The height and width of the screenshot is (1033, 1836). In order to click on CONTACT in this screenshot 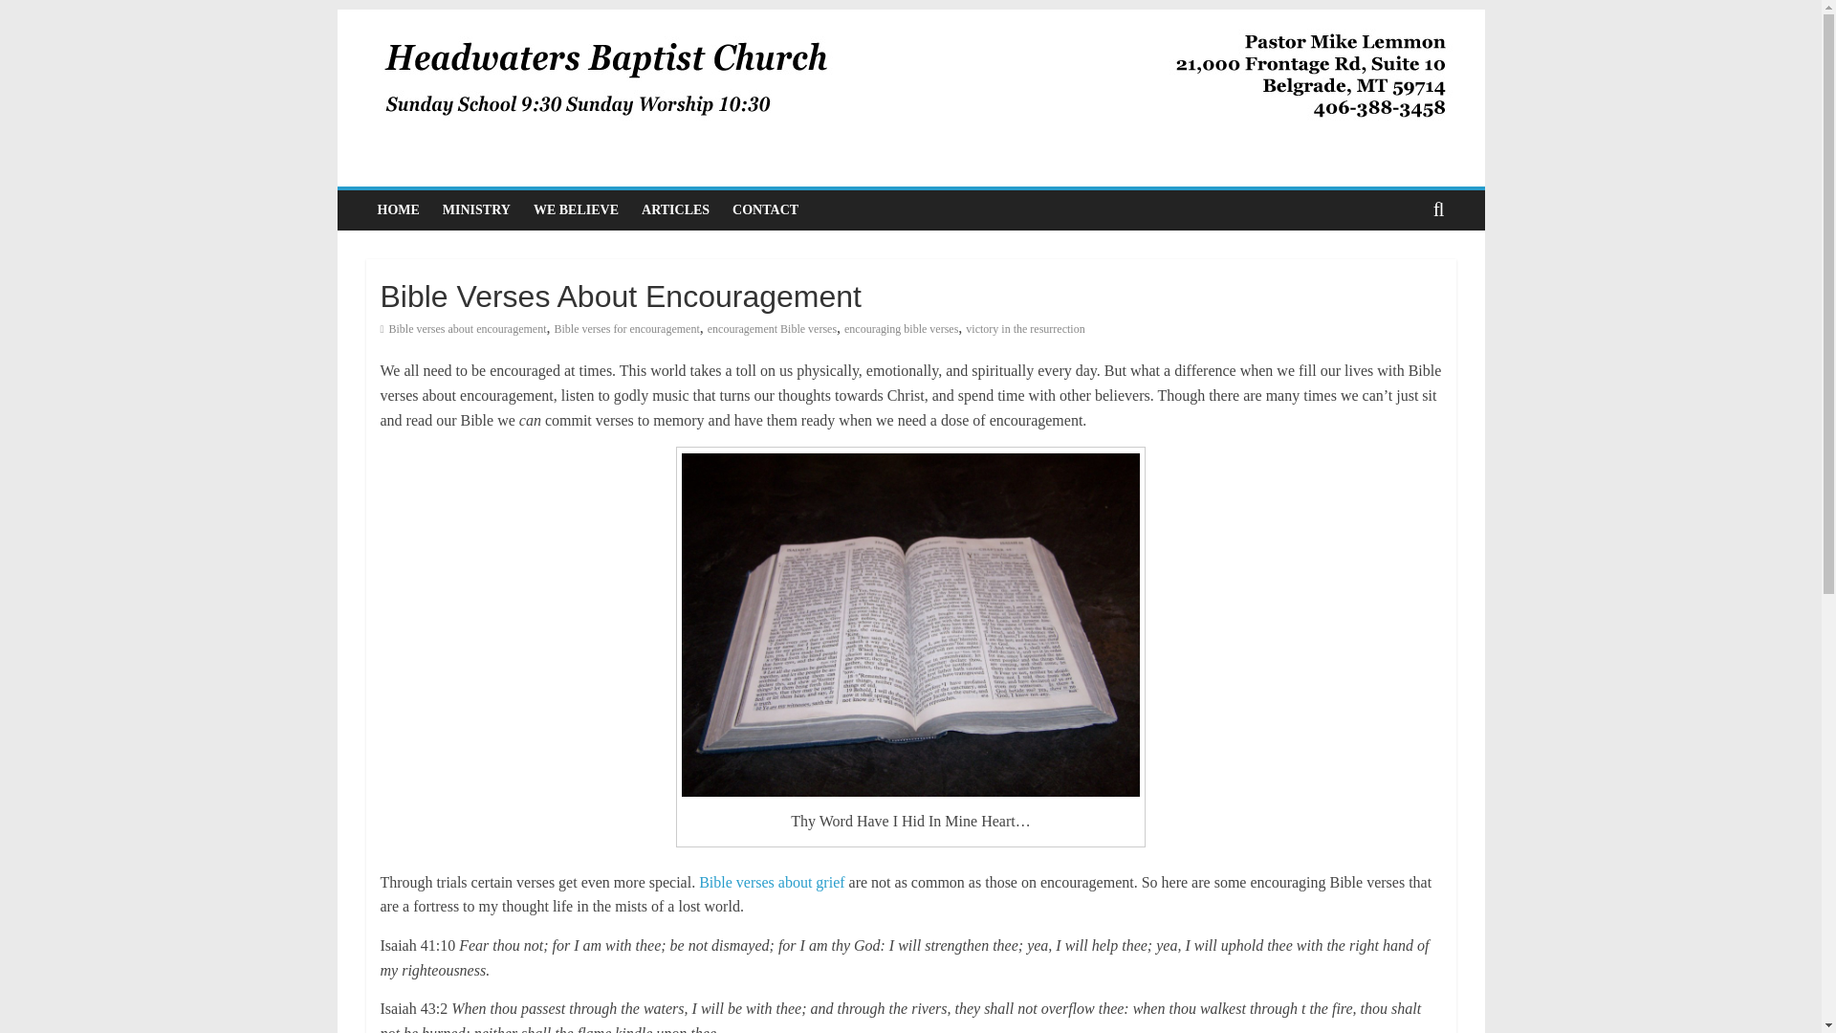, I will do `click(765, 209)`.